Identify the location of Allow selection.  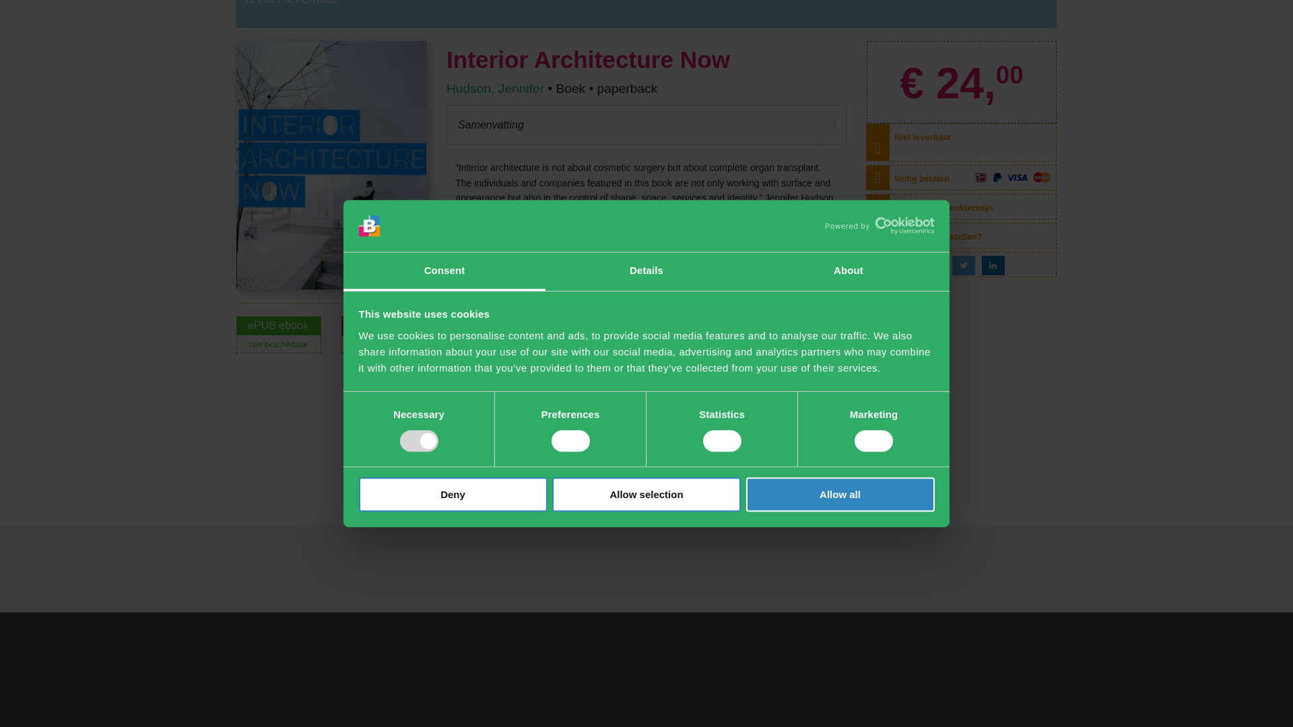
(646, 293).